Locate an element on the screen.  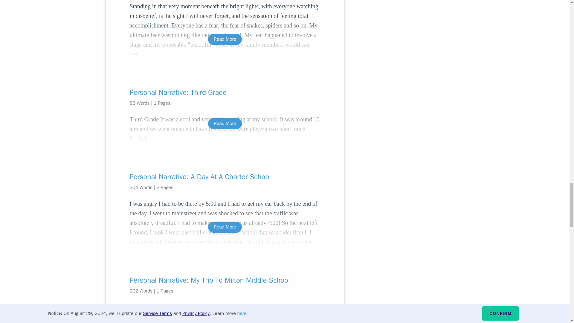
Read More is located at coordinates (225, 227).